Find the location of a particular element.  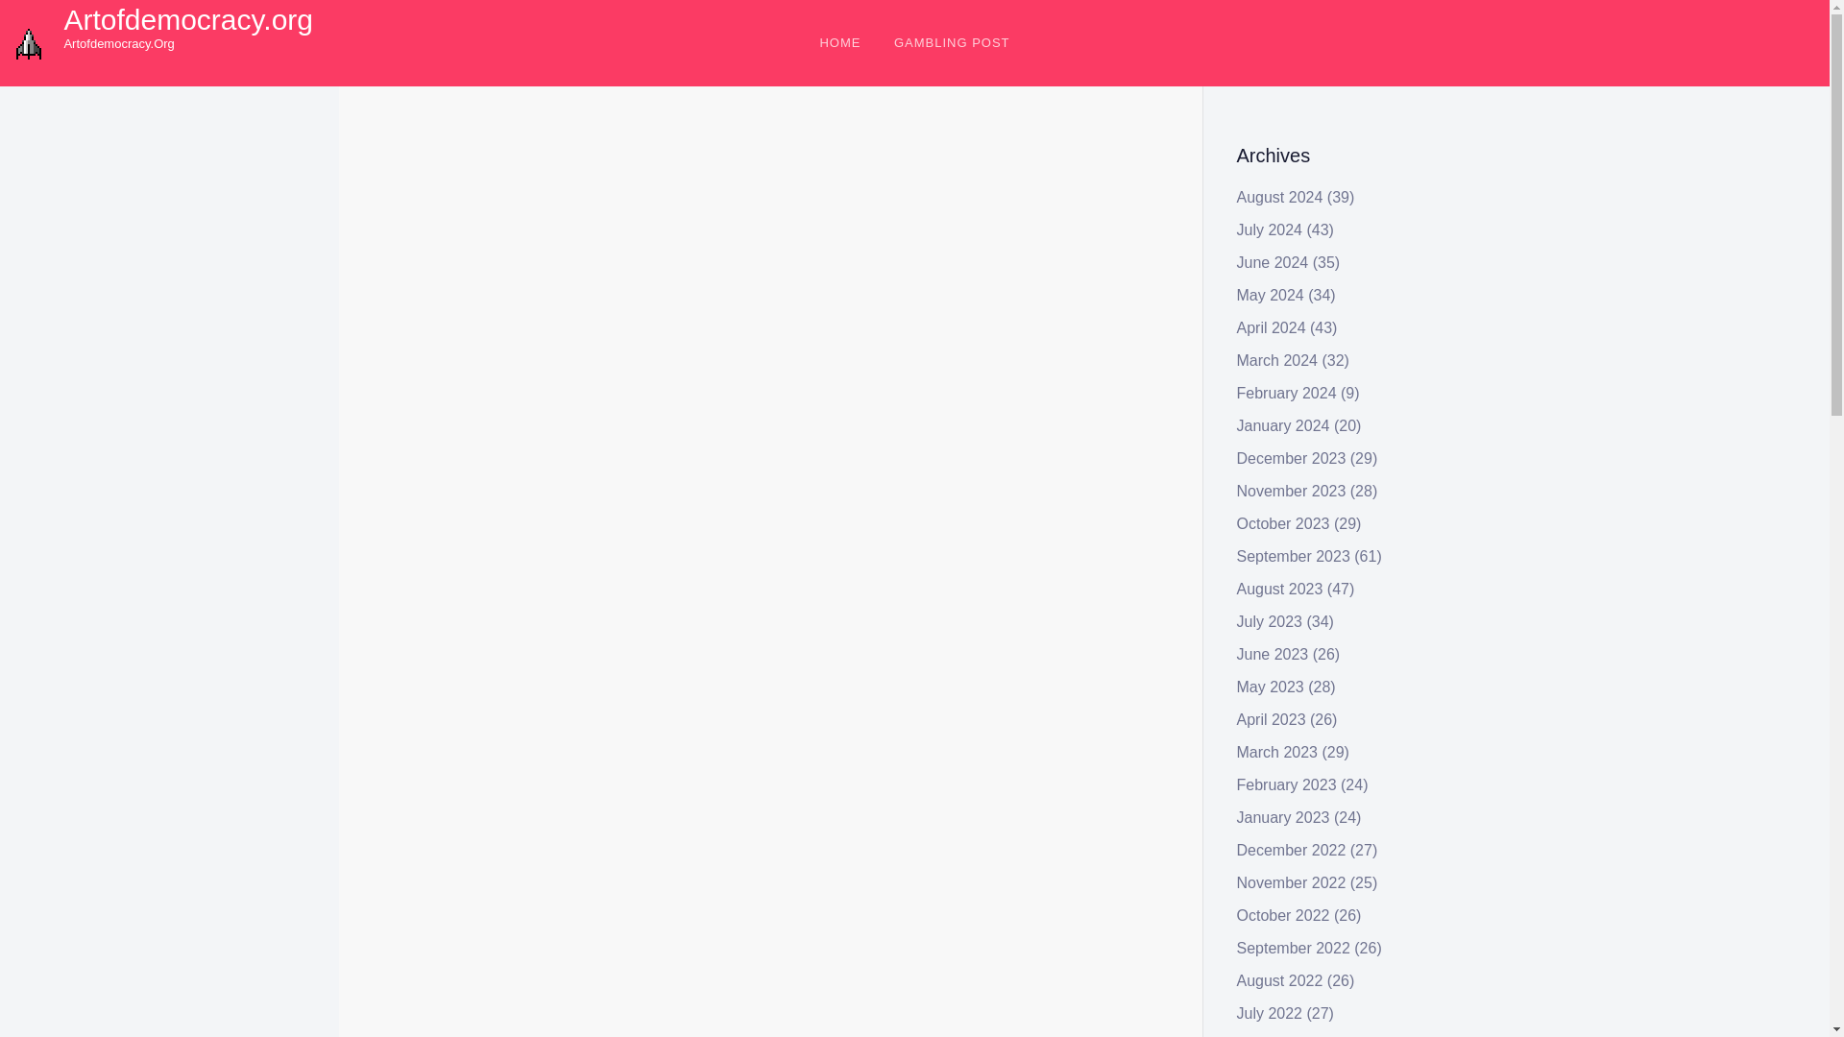

February 2024 is located at coordinates (1287, 392).